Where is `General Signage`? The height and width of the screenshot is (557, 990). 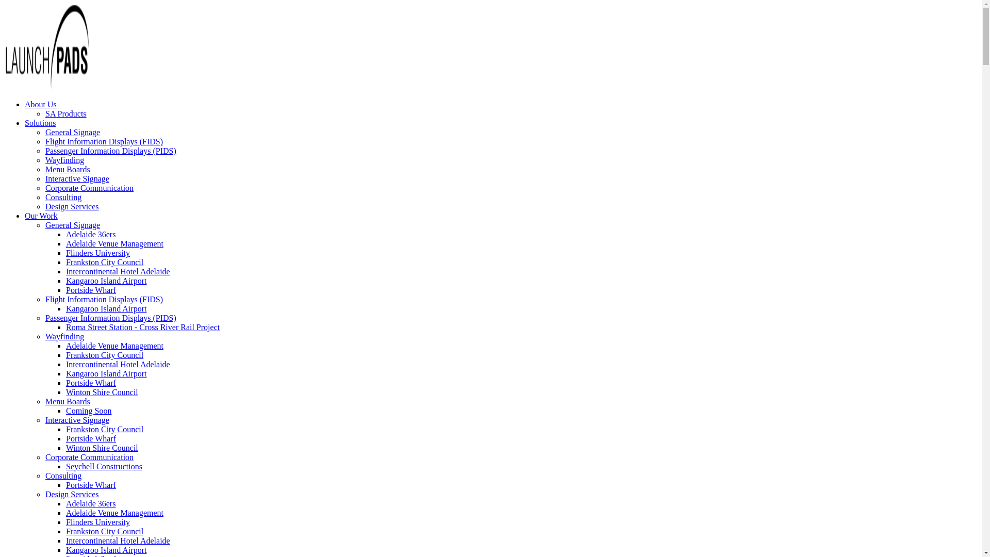 General Signage is located at coordinates (73, 225).